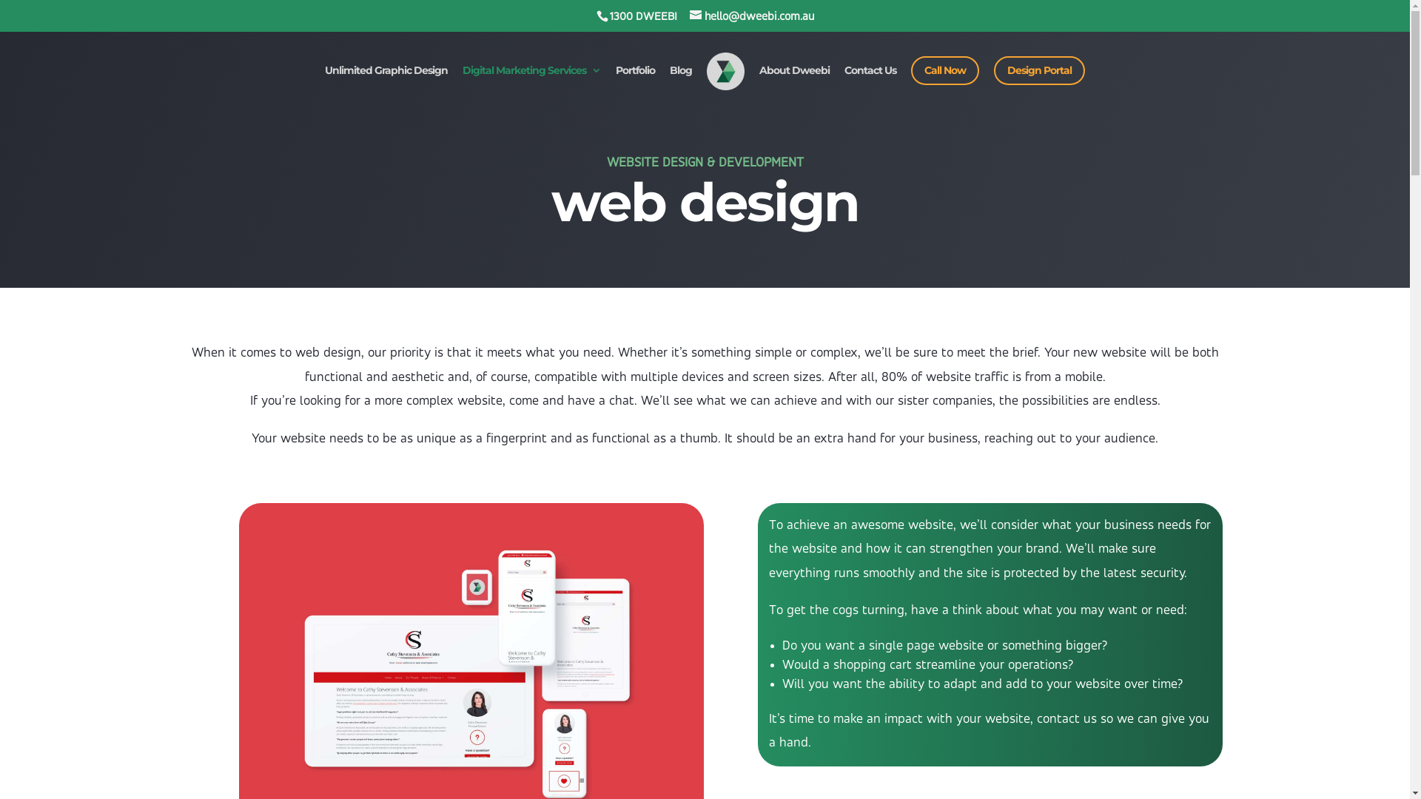 Image resolution: width=1421 pixels, height=799 pixels. What do you see at coordinates (681, 83) in the screenshot?
I see `Blog` at bounding box center [681, 83].